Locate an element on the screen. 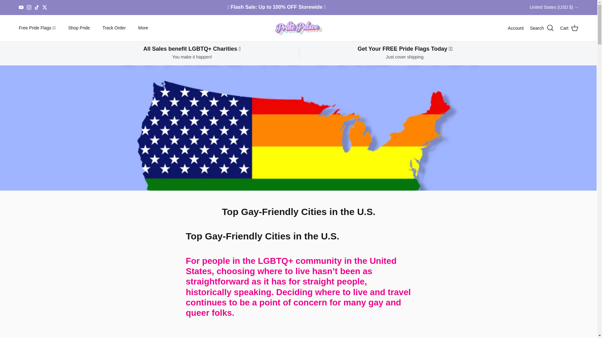 The width and height of the screenshot is (602, 338). Track Order is located at coordinates (114, 28).